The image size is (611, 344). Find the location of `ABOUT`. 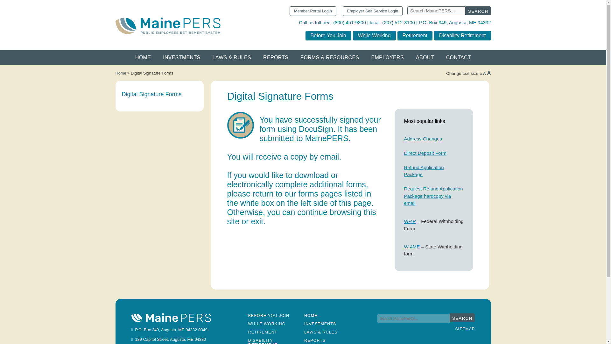

ABOUT is located at coordinates (269, 315).